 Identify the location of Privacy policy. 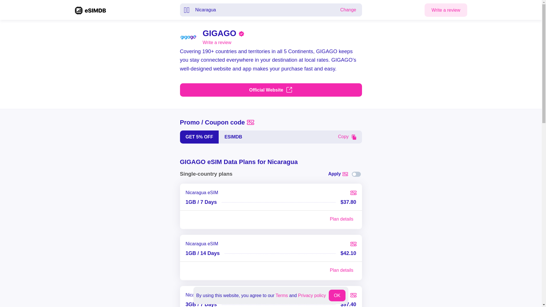
(312, 295).